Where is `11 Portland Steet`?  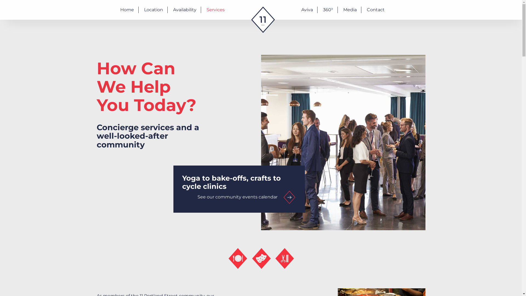 11 Portland Steet is located at coordinates (263, 31).